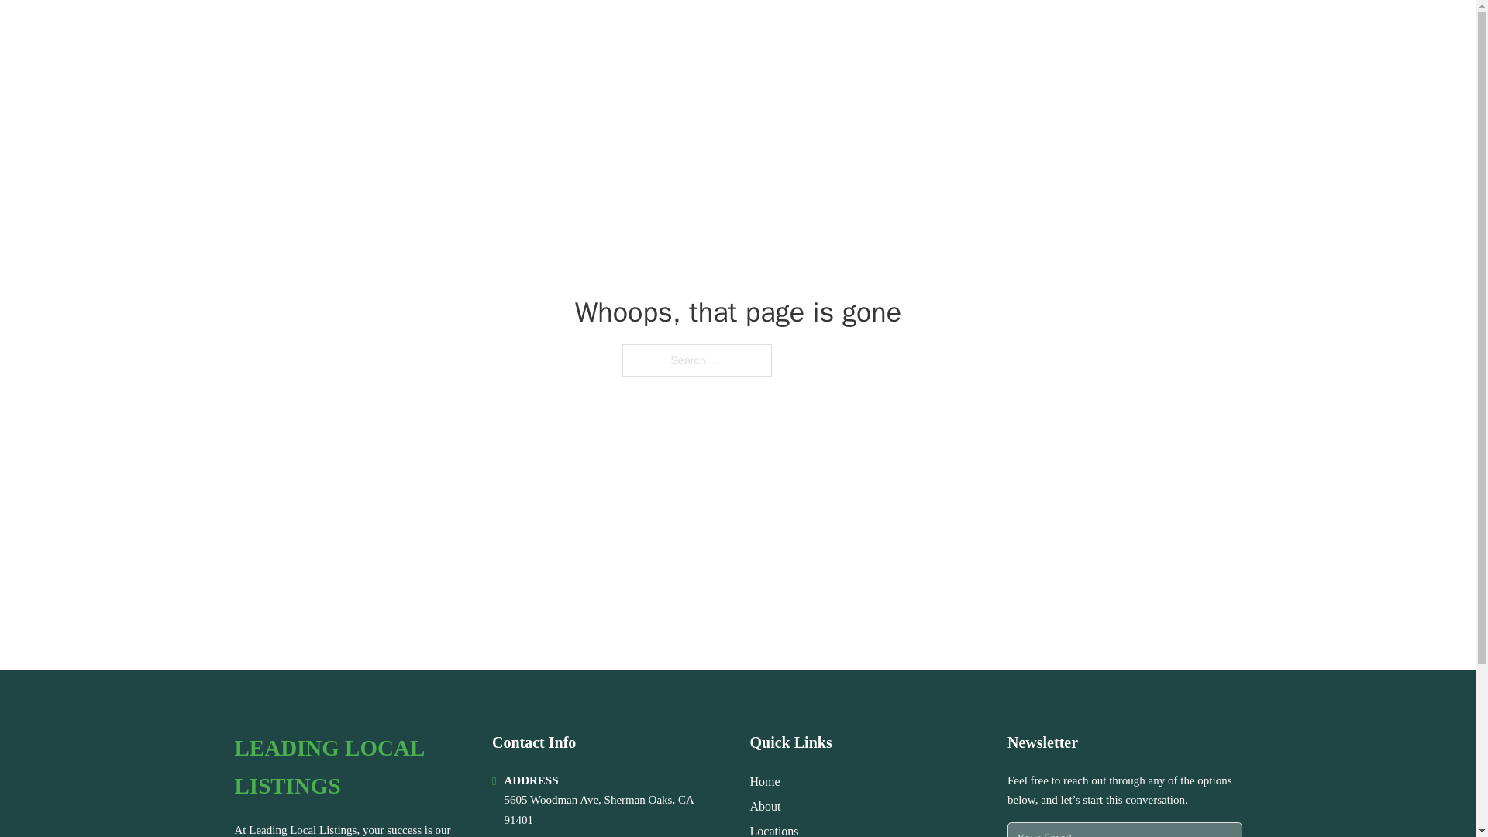 The image size is (1488, 837). I want to click on About, so click(766, 806).